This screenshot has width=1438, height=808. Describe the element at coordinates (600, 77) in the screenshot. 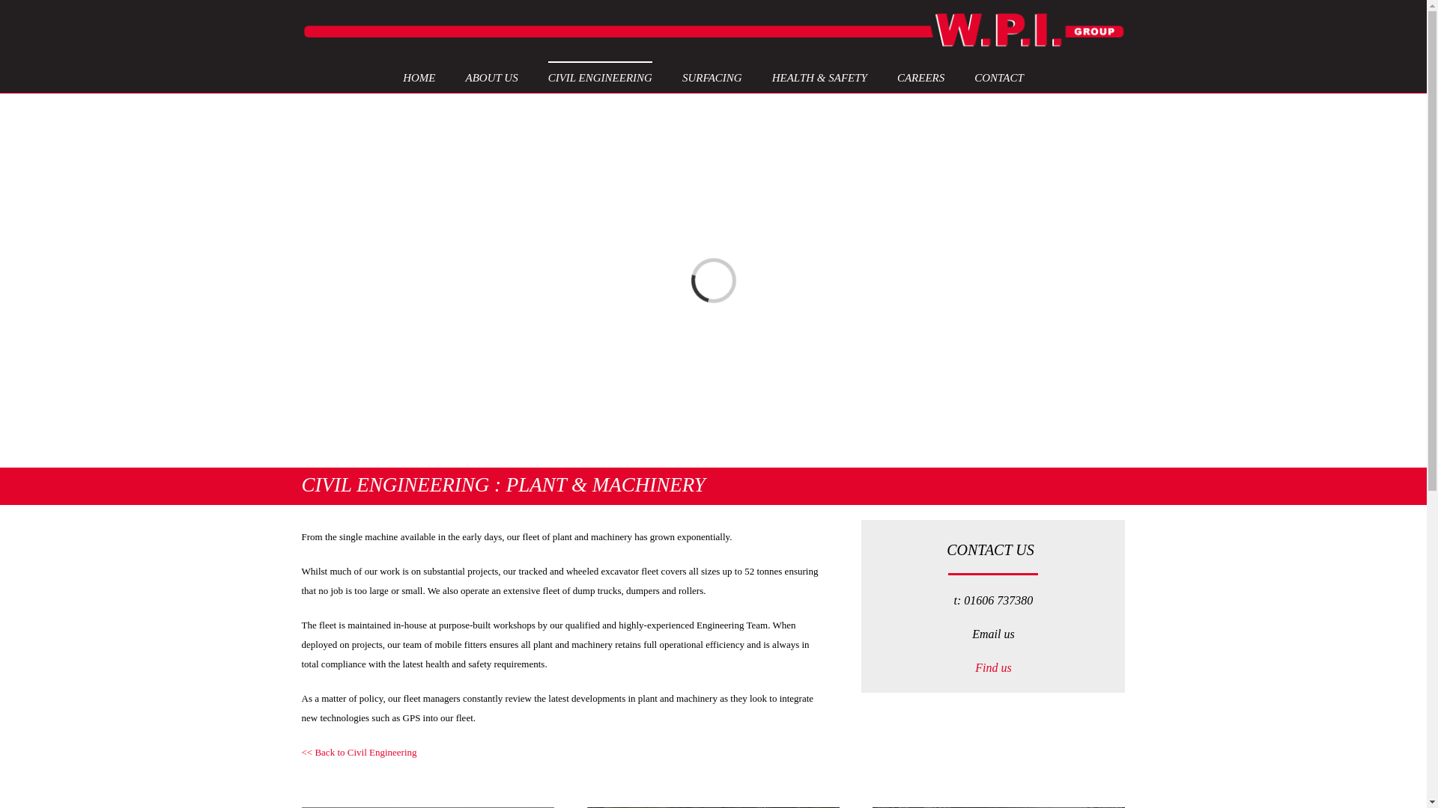

I see `CIVIL ENGINEERING` at that location.